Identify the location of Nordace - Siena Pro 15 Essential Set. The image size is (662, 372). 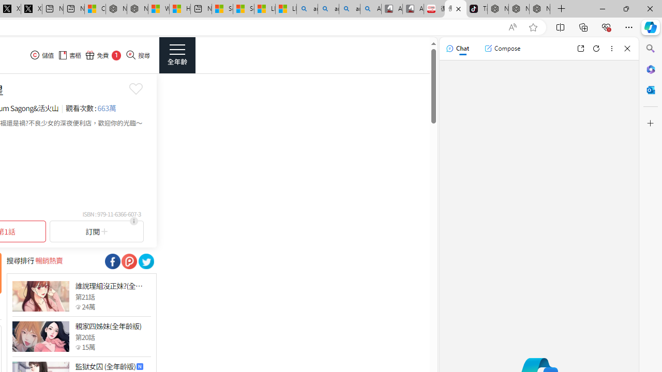
(540, 9).